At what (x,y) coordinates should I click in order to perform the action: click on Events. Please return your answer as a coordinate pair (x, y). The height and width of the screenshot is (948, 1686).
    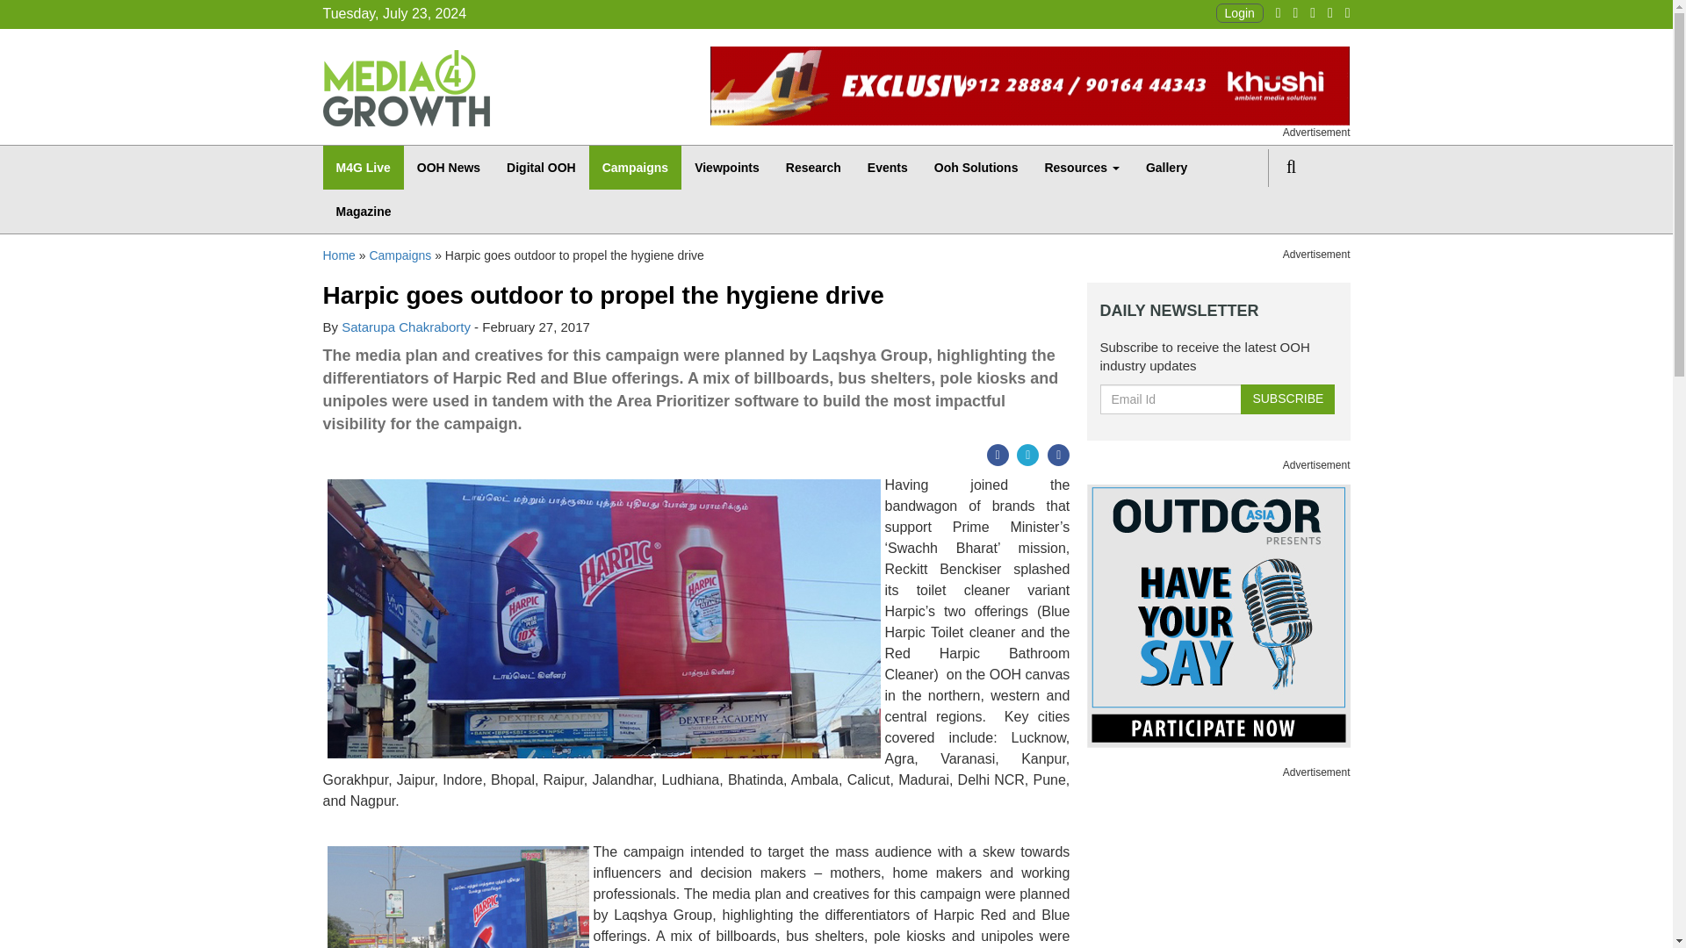
    Looking at the image, I should click on (887, 168).